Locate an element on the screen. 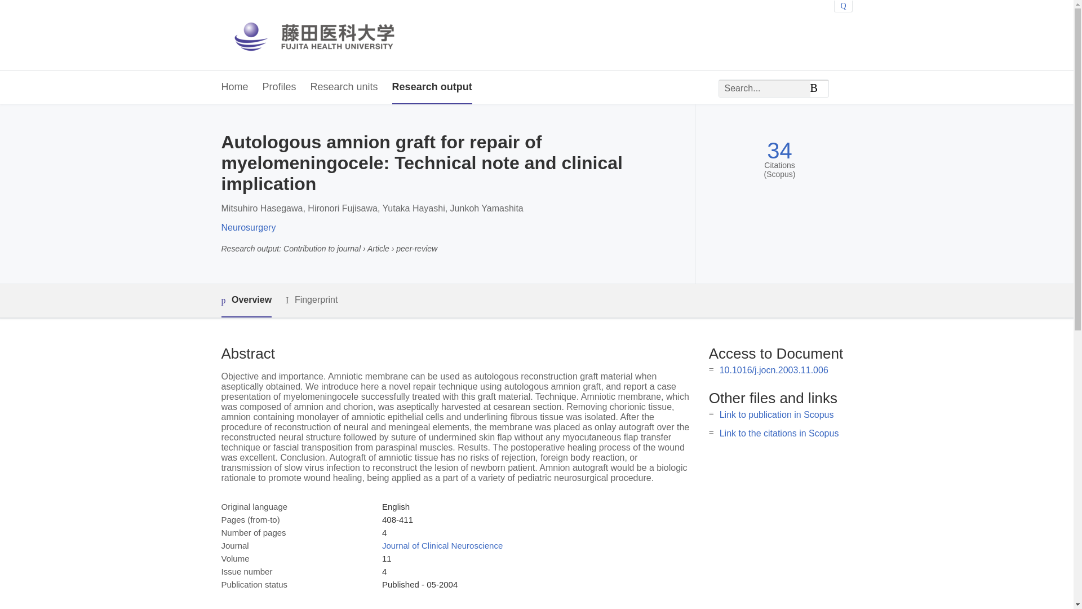 The height and width of the screenshot is (609, 1082). Link to the citations in Scopus is located at coordinates (779, 433).